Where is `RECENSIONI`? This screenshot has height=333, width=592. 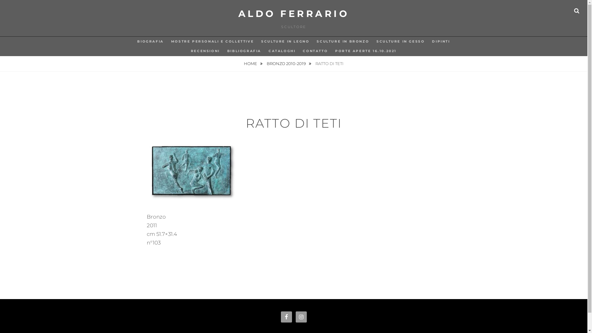 RECENSIONI is located at coordinates (205, 51).